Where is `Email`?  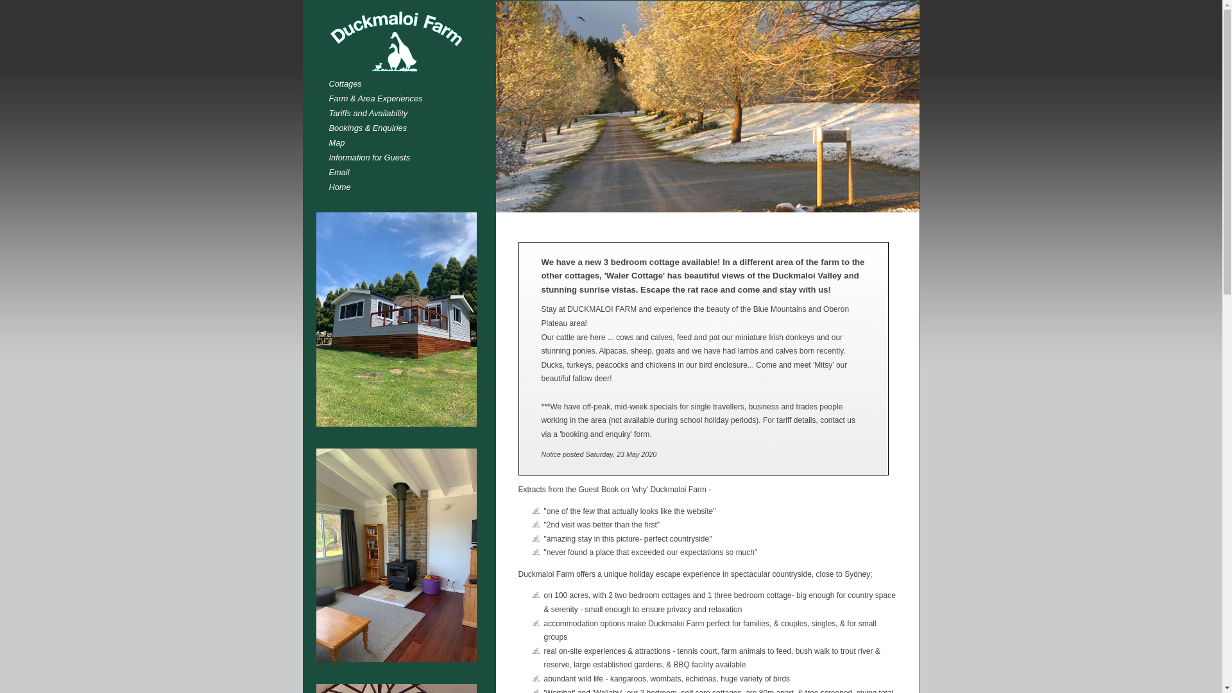
Email is located at coordinates (402, 172).